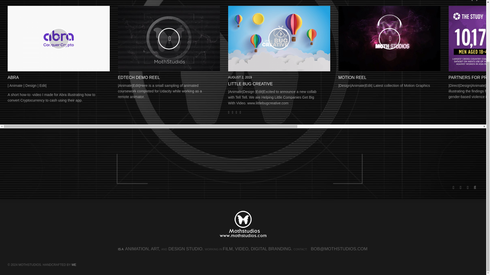 The width and height of the screenshot is (490, 275). I want to click on ME, so click(74, 189).